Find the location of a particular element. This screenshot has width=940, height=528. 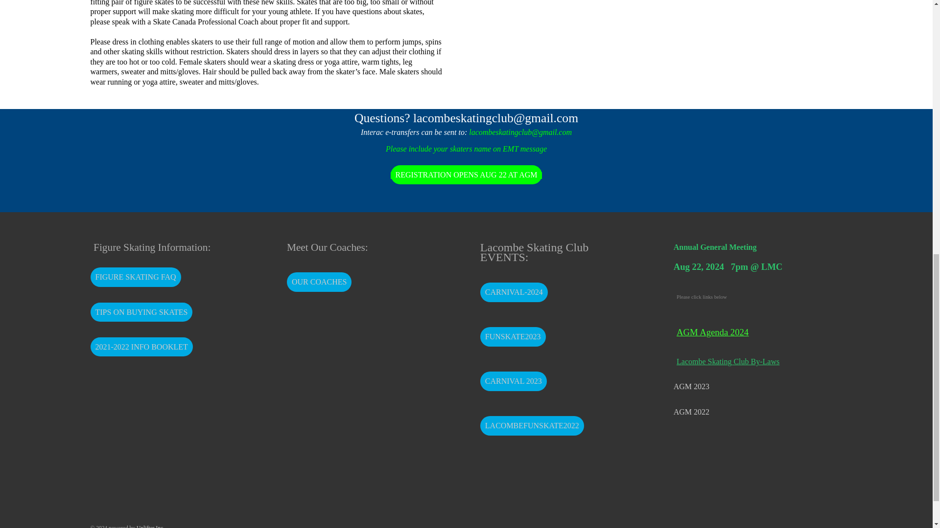

REGISTRATION OPENS AUG 22 AT AGM is located at coordinates (466, 175).